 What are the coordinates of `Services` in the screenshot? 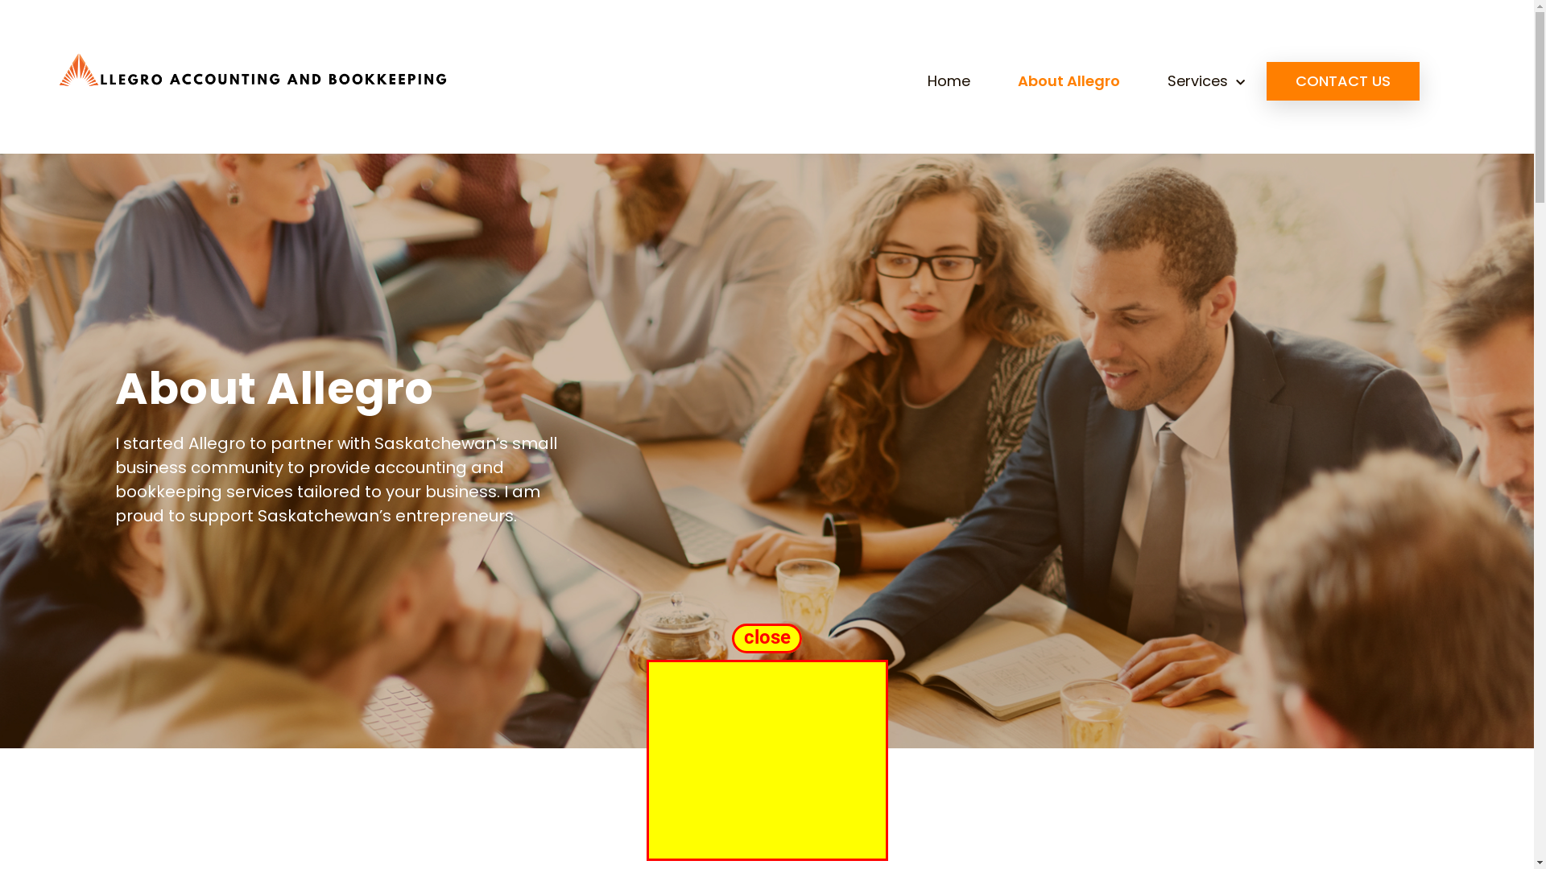 It's located at (1206, 81).